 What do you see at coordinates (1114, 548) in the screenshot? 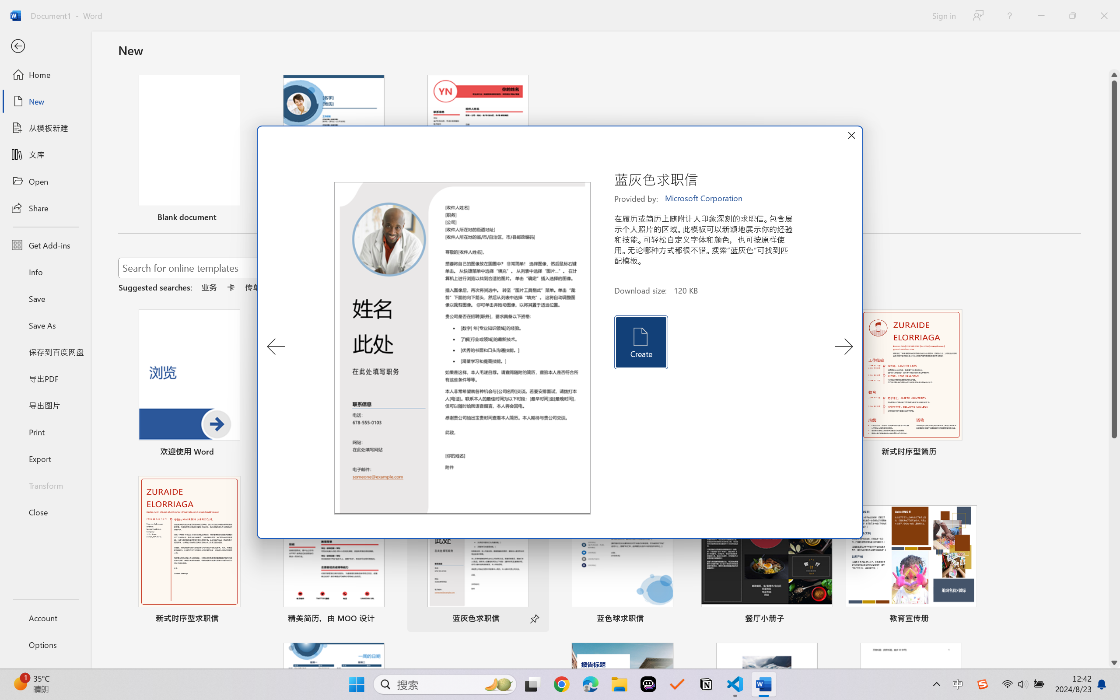
I see `Page down` at bounding box center [1114, 548].